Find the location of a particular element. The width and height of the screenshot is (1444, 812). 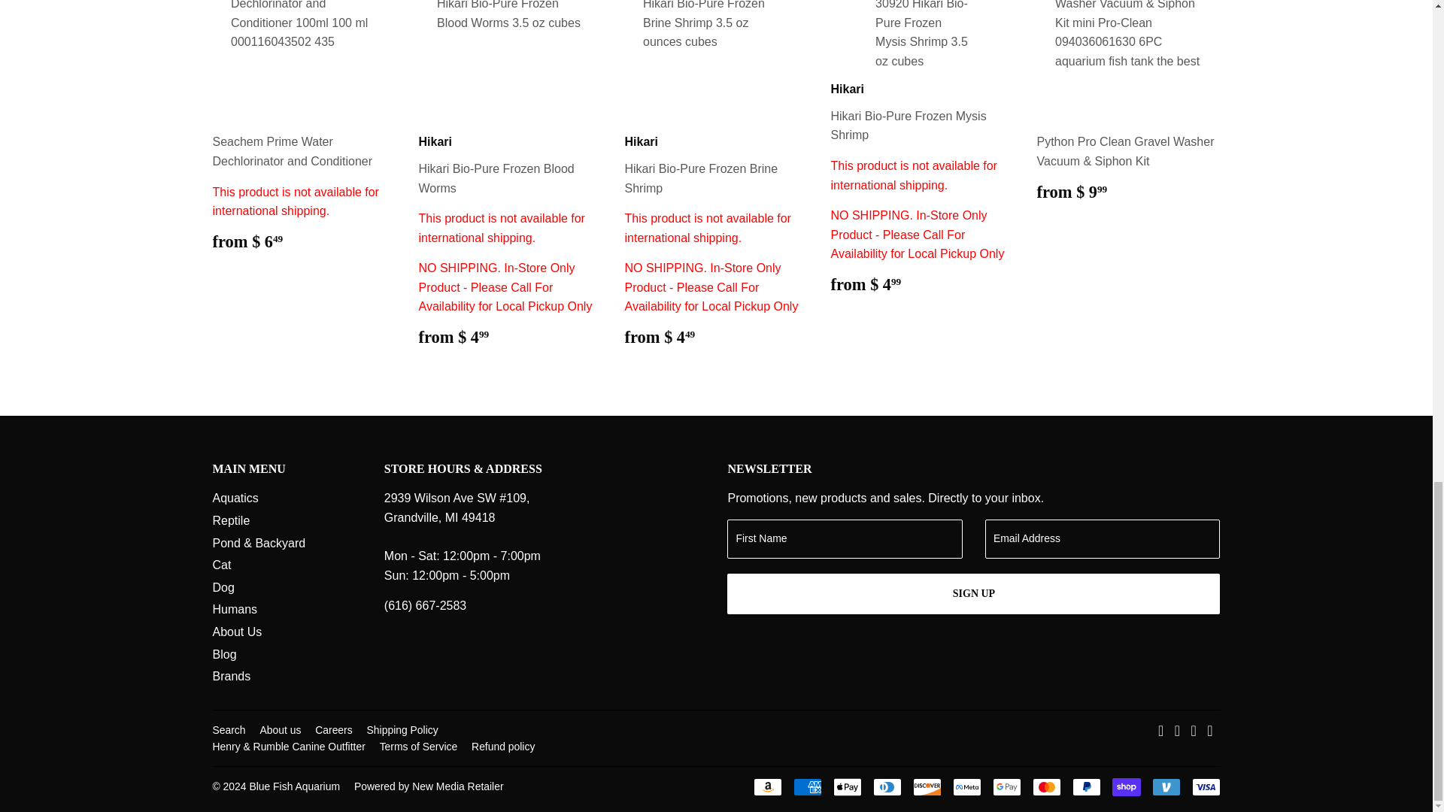

Amazon is located at coordinates (768, 786).